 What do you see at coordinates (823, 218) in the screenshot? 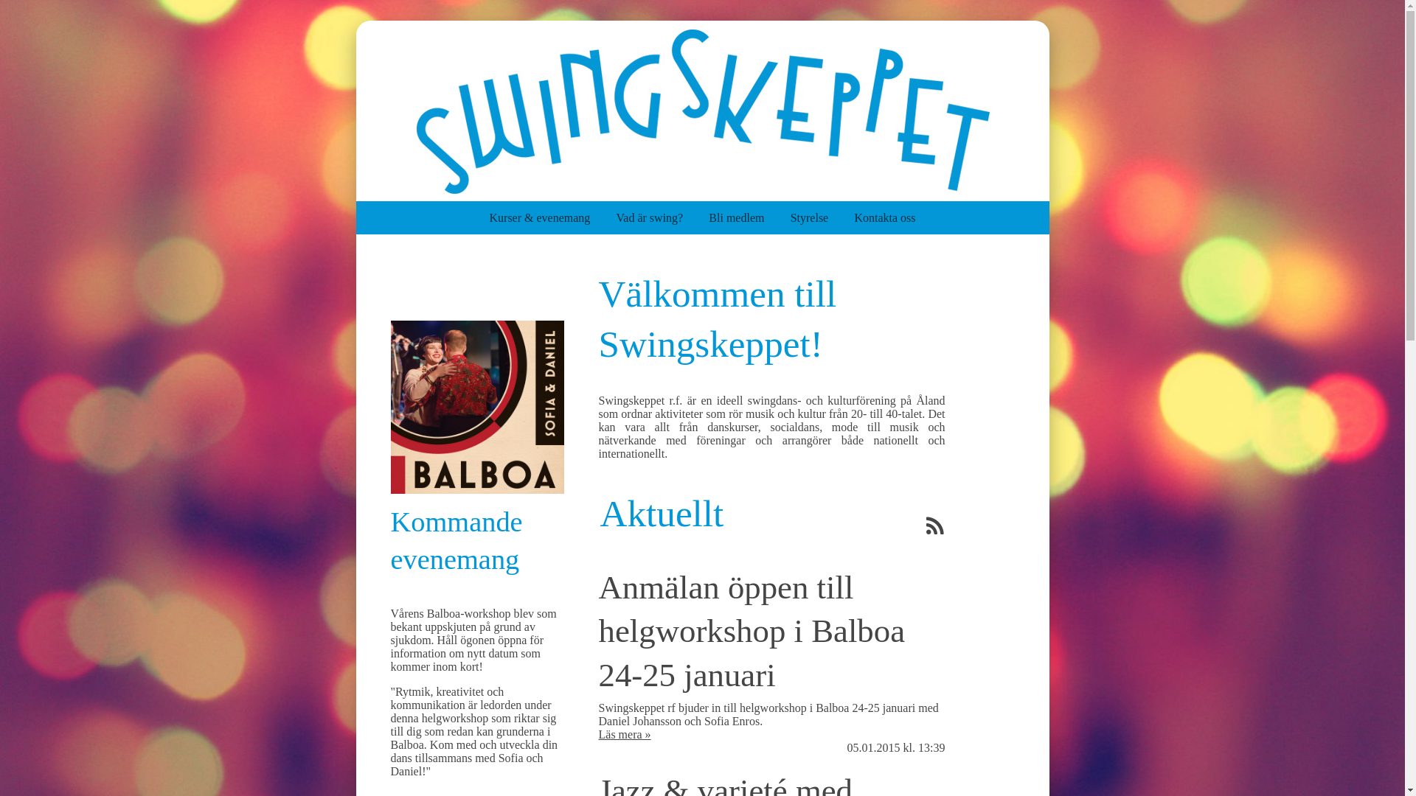
I see `Styrelse` at bounding box center [823, 218].